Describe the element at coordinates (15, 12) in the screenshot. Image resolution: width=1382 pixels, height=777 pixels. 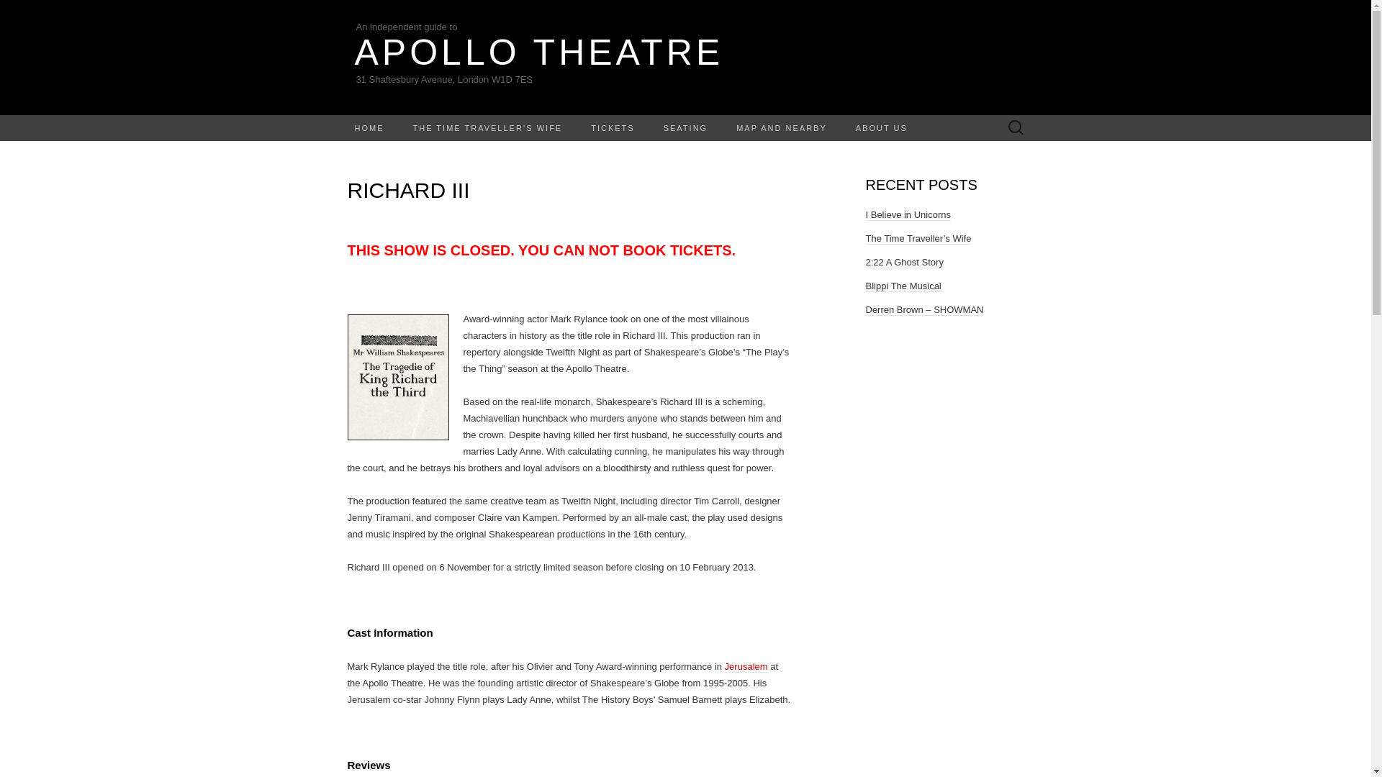
I see `Search` at that location.